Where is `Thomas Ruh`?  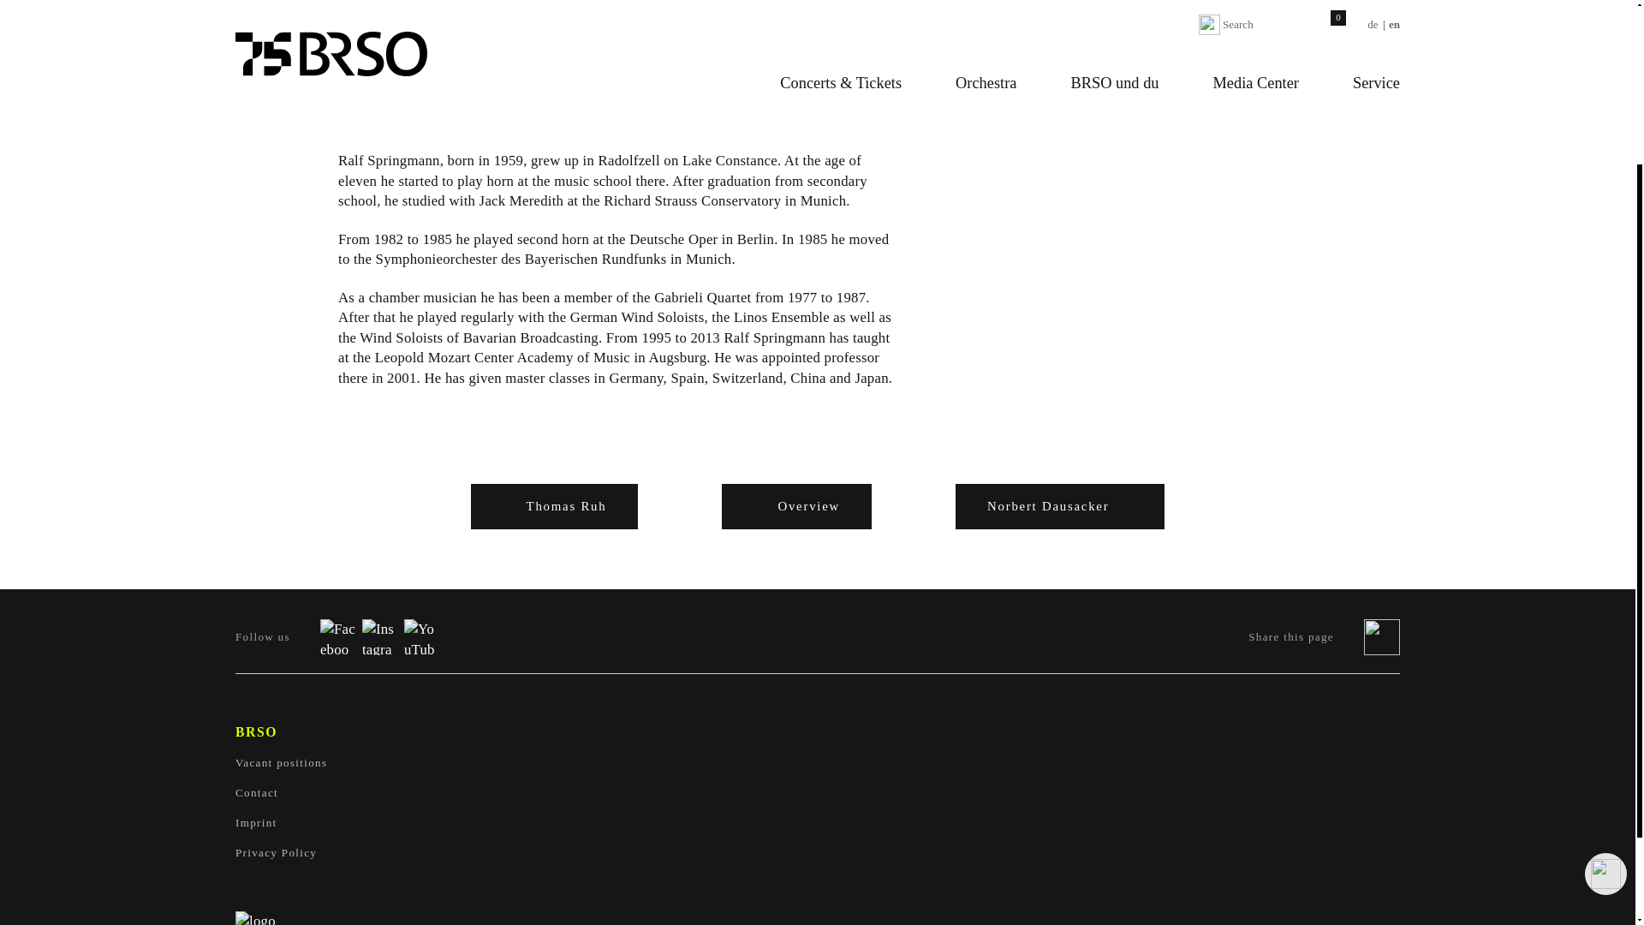
Thomas Ruh is located at coordinates (555, 505).